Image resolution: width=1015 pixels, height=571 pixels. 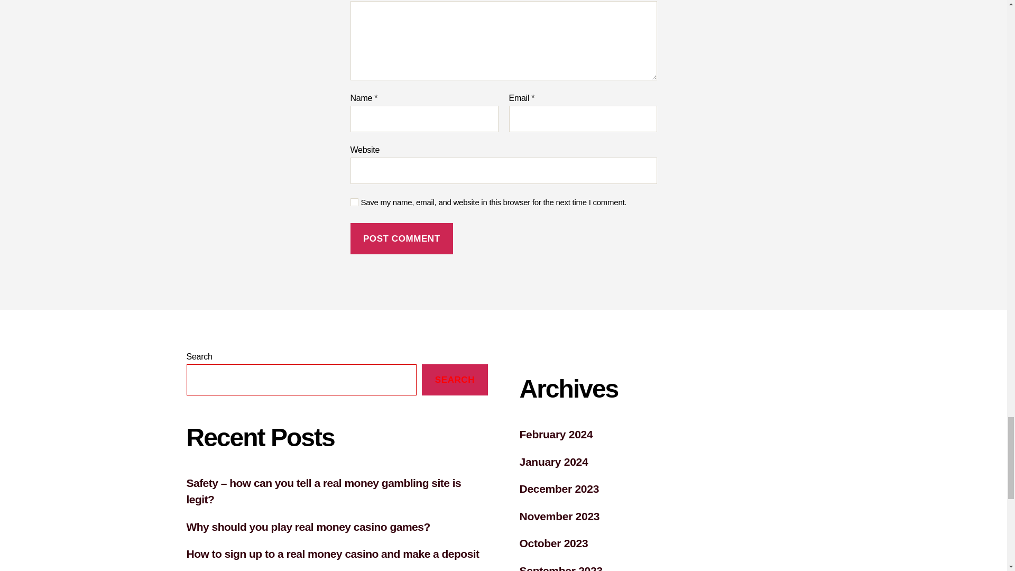 I want to click on November 2023, so click(x=559, y=516).